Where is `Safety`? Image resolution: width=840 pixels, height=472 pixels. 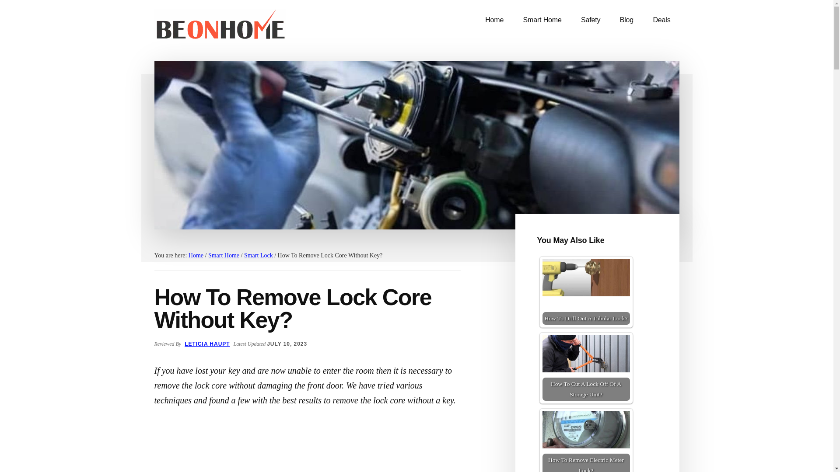 Safety is located at coordinates (591, 20).